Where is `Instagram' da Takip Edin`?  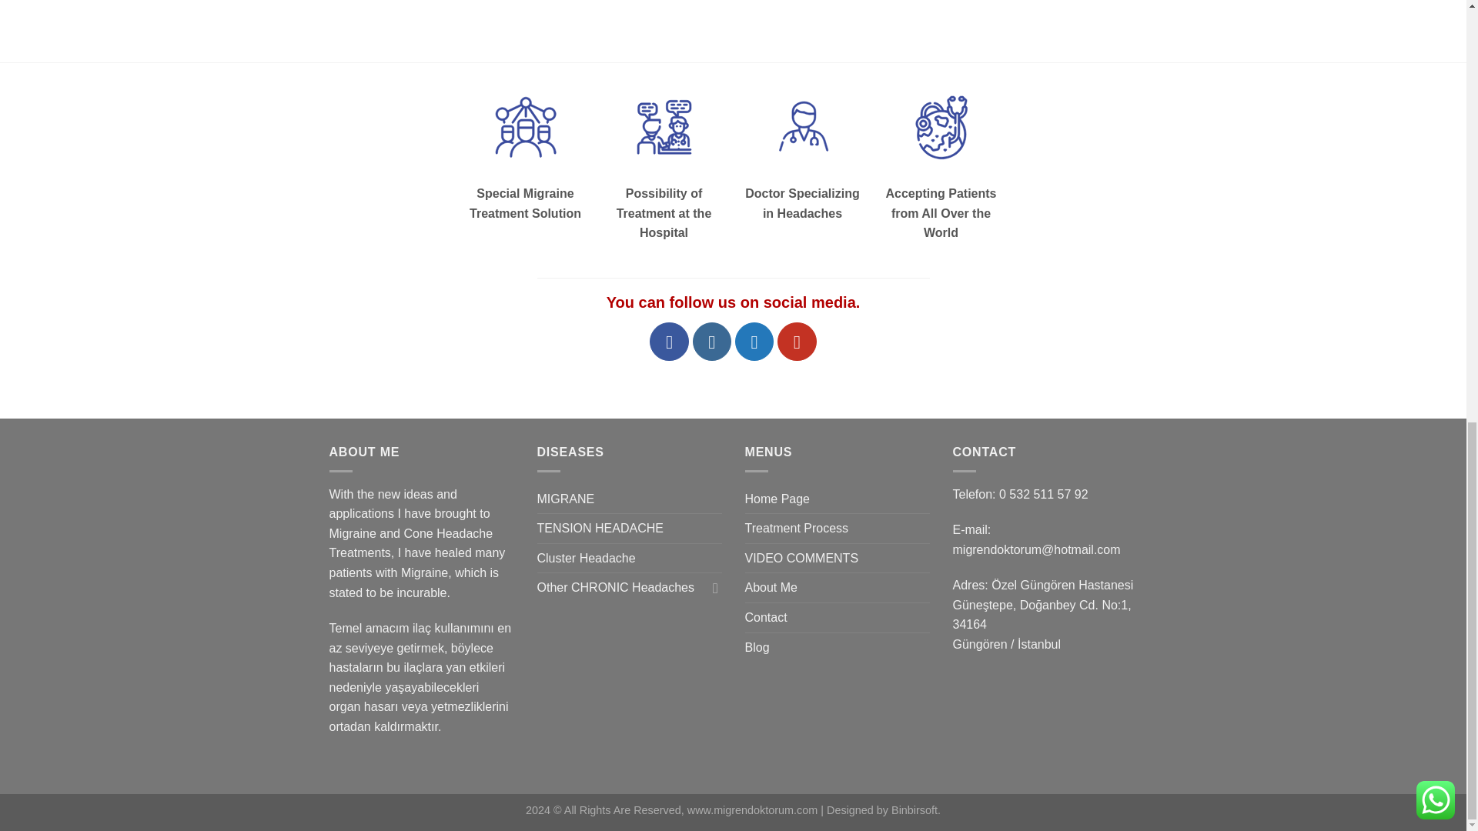 Instagram' da Takip Edin is located at coordinates (712, 342).